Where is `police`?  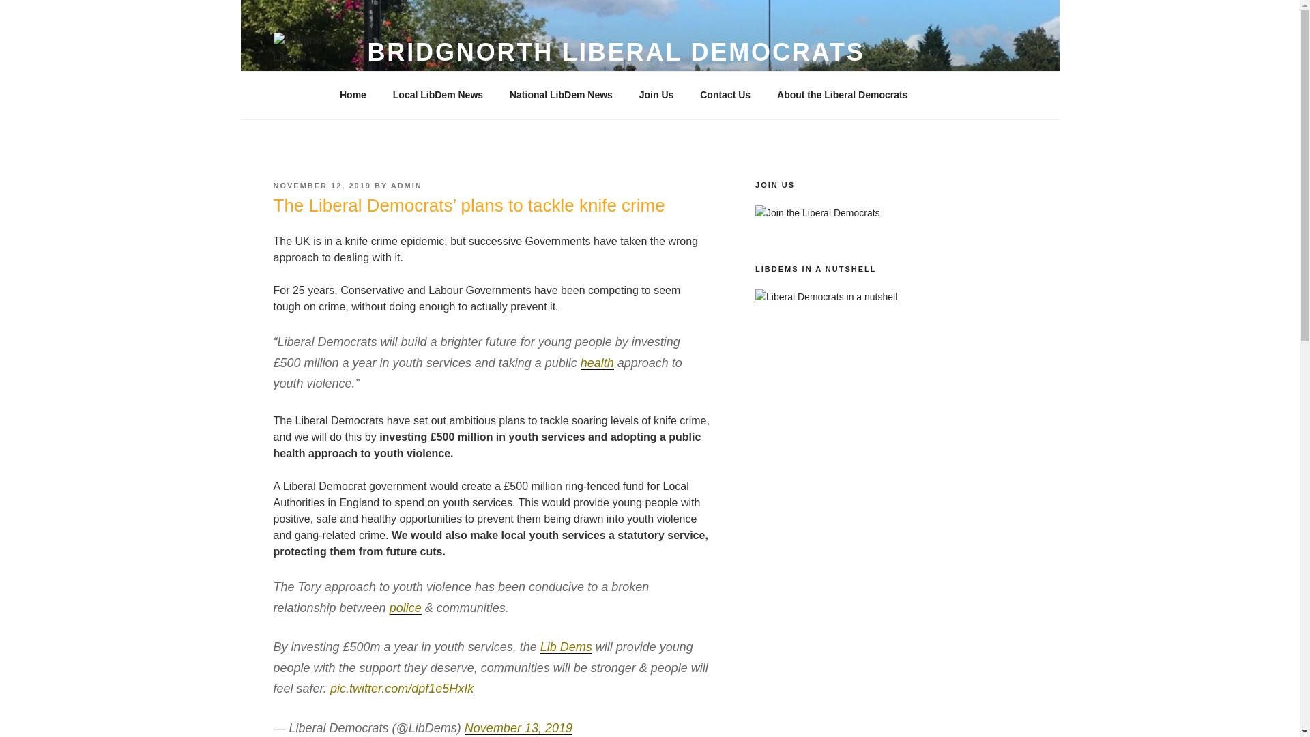
police is located at coordinates (405, 607).